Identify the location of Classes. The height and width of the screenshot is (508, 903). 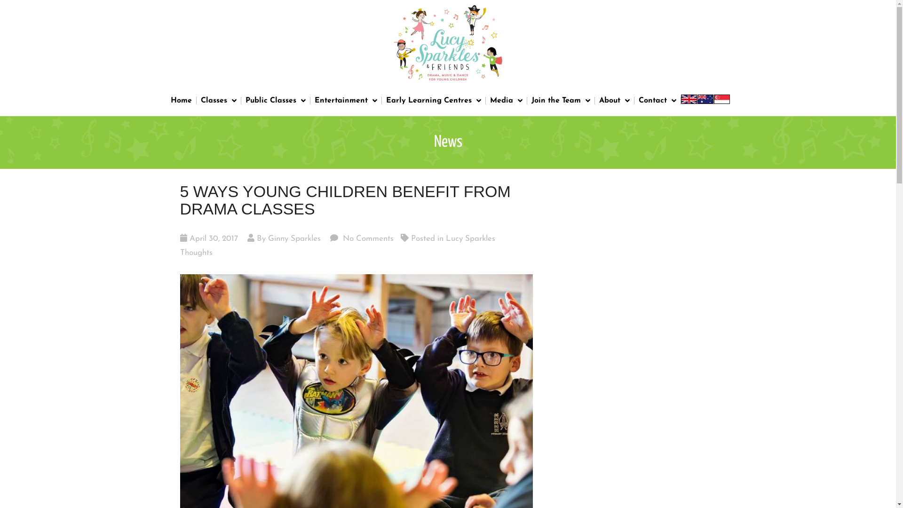
(219, 101).